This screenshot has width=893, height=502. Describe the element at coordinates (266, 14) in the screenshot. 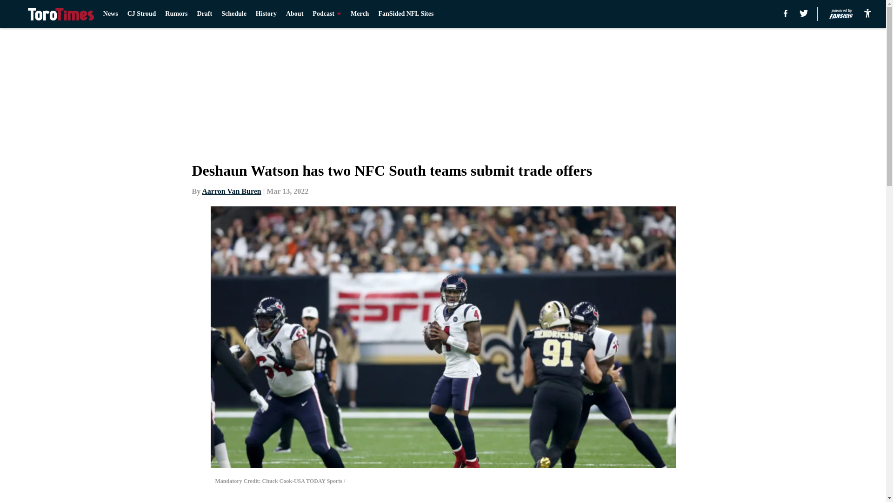

I see `History` at that location.